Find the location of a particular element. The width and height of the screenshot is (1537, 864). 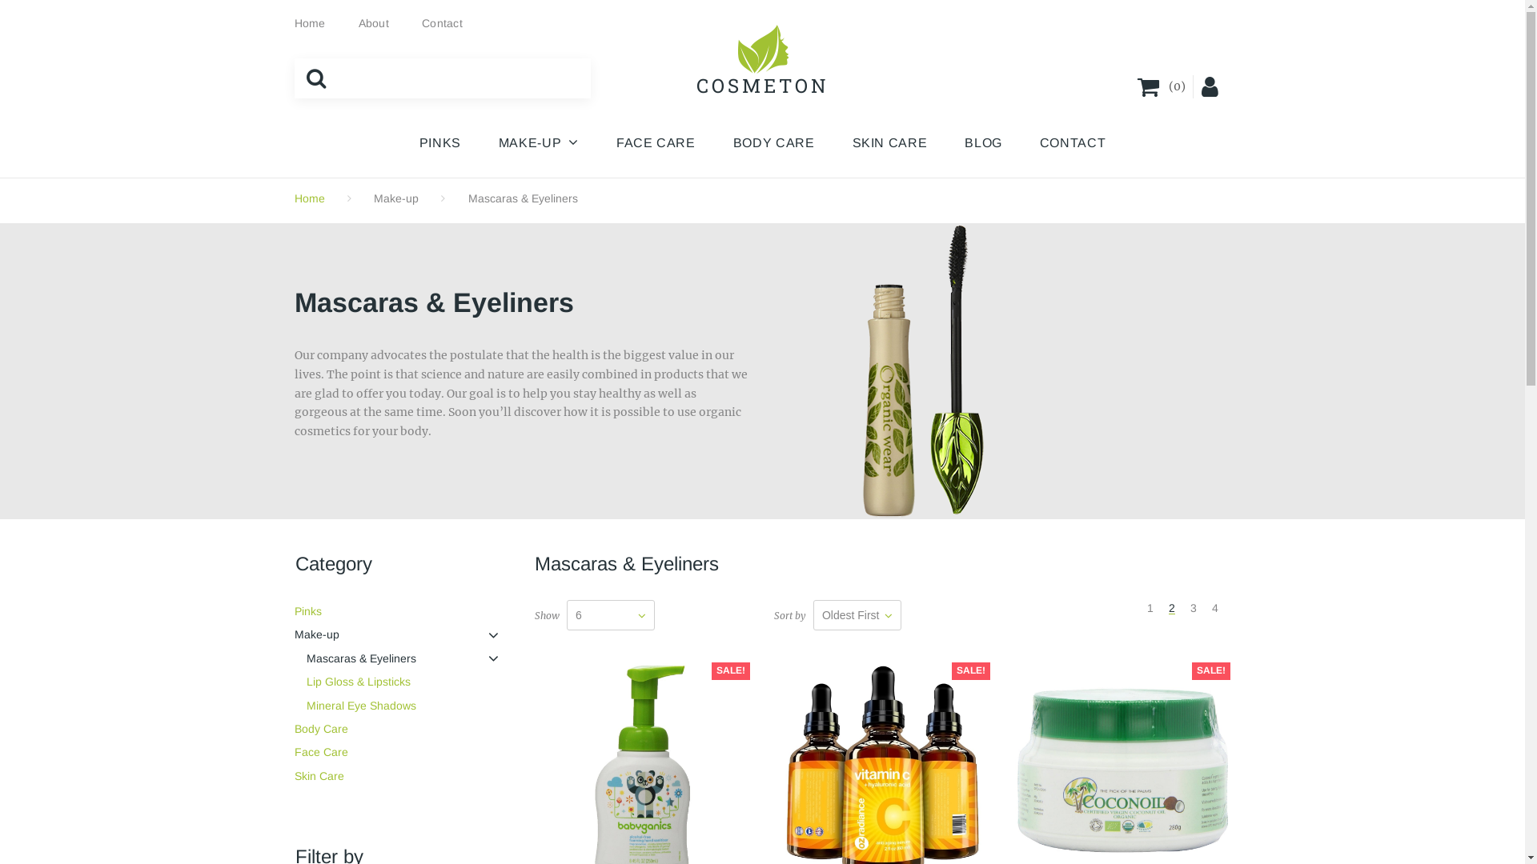

Pinks is located at coordinates (403, 611).